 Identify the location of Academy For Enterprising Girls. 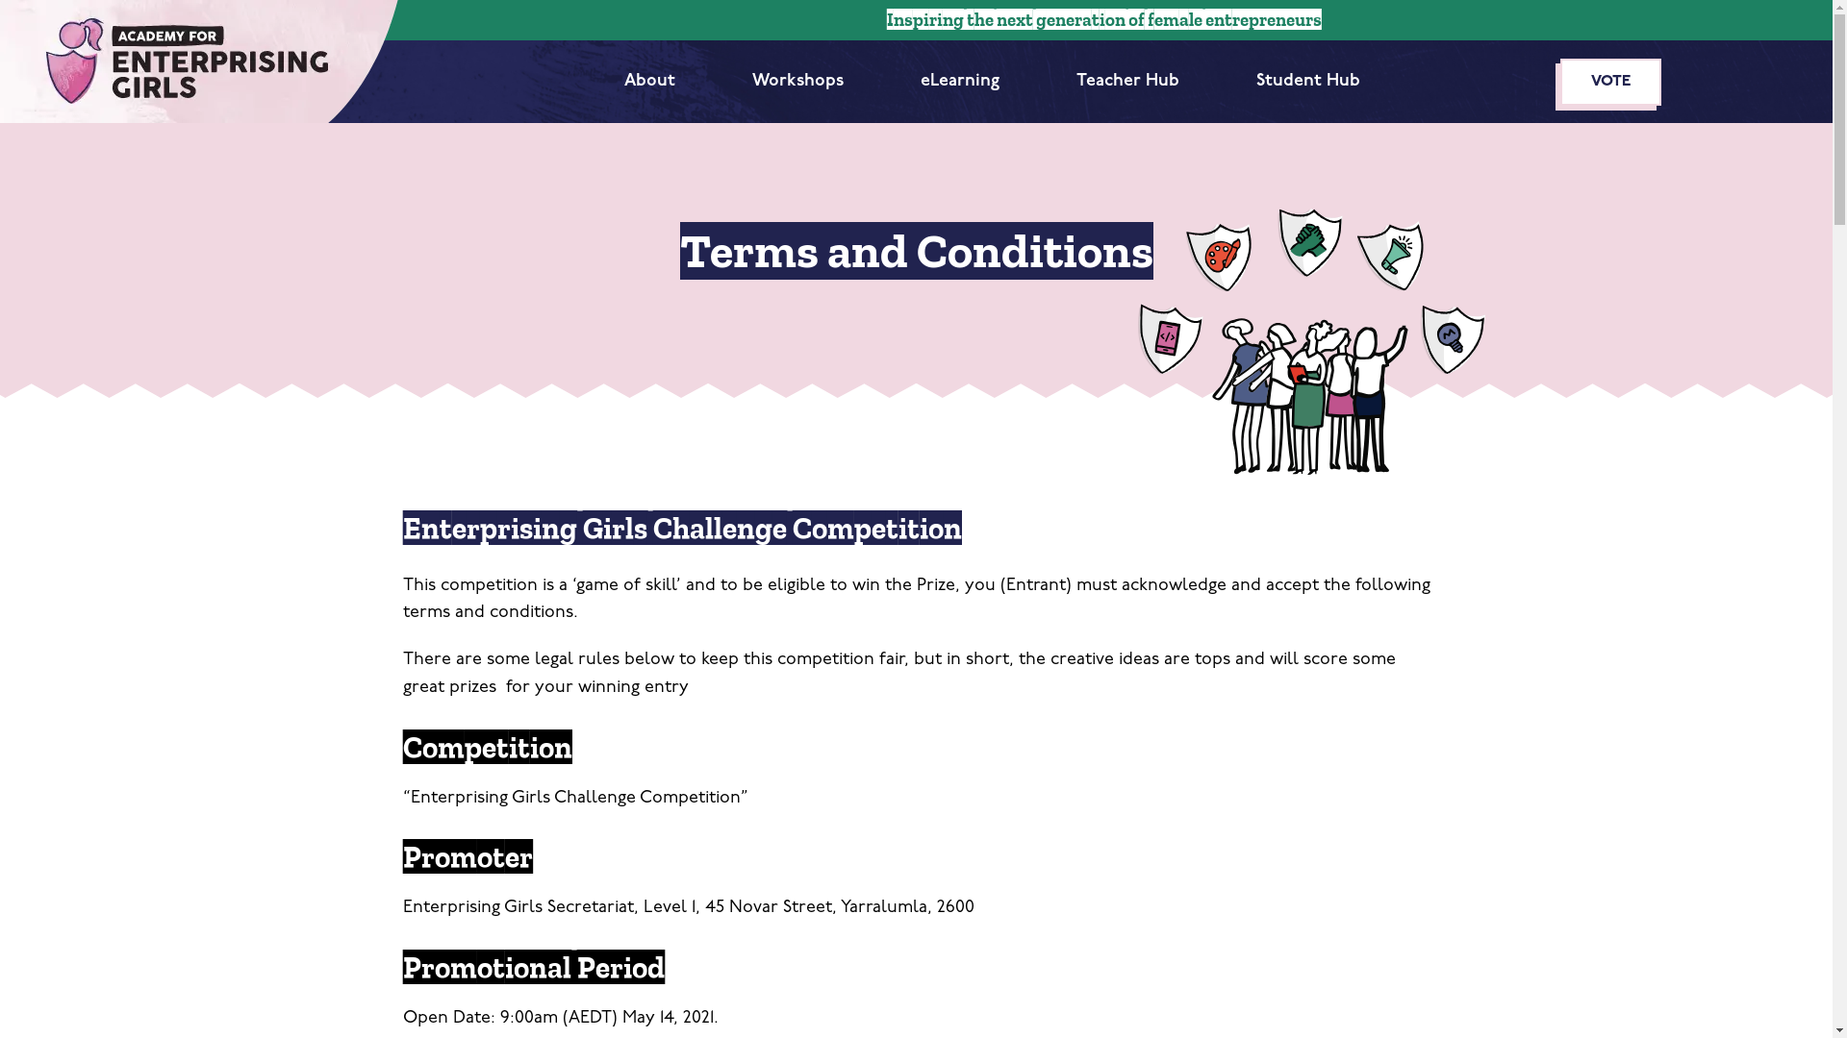
(199, 62).